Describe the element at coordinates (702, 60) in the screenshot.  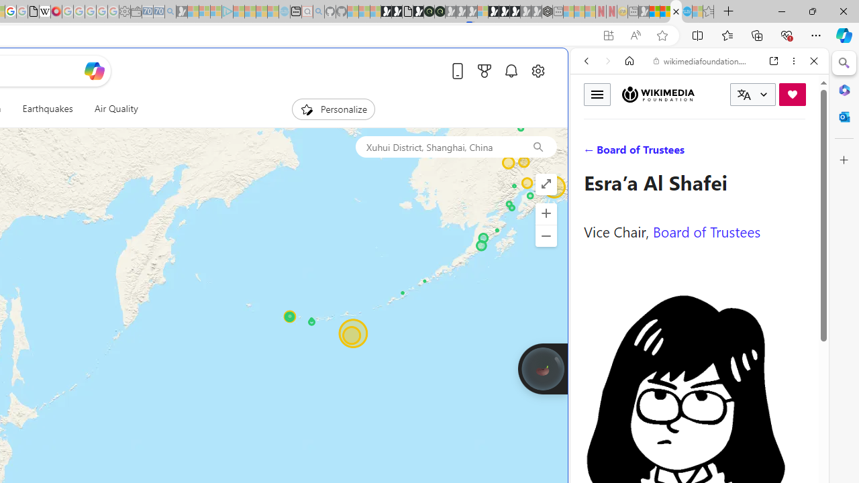
I see `wikimediafoundation.org` at that location.